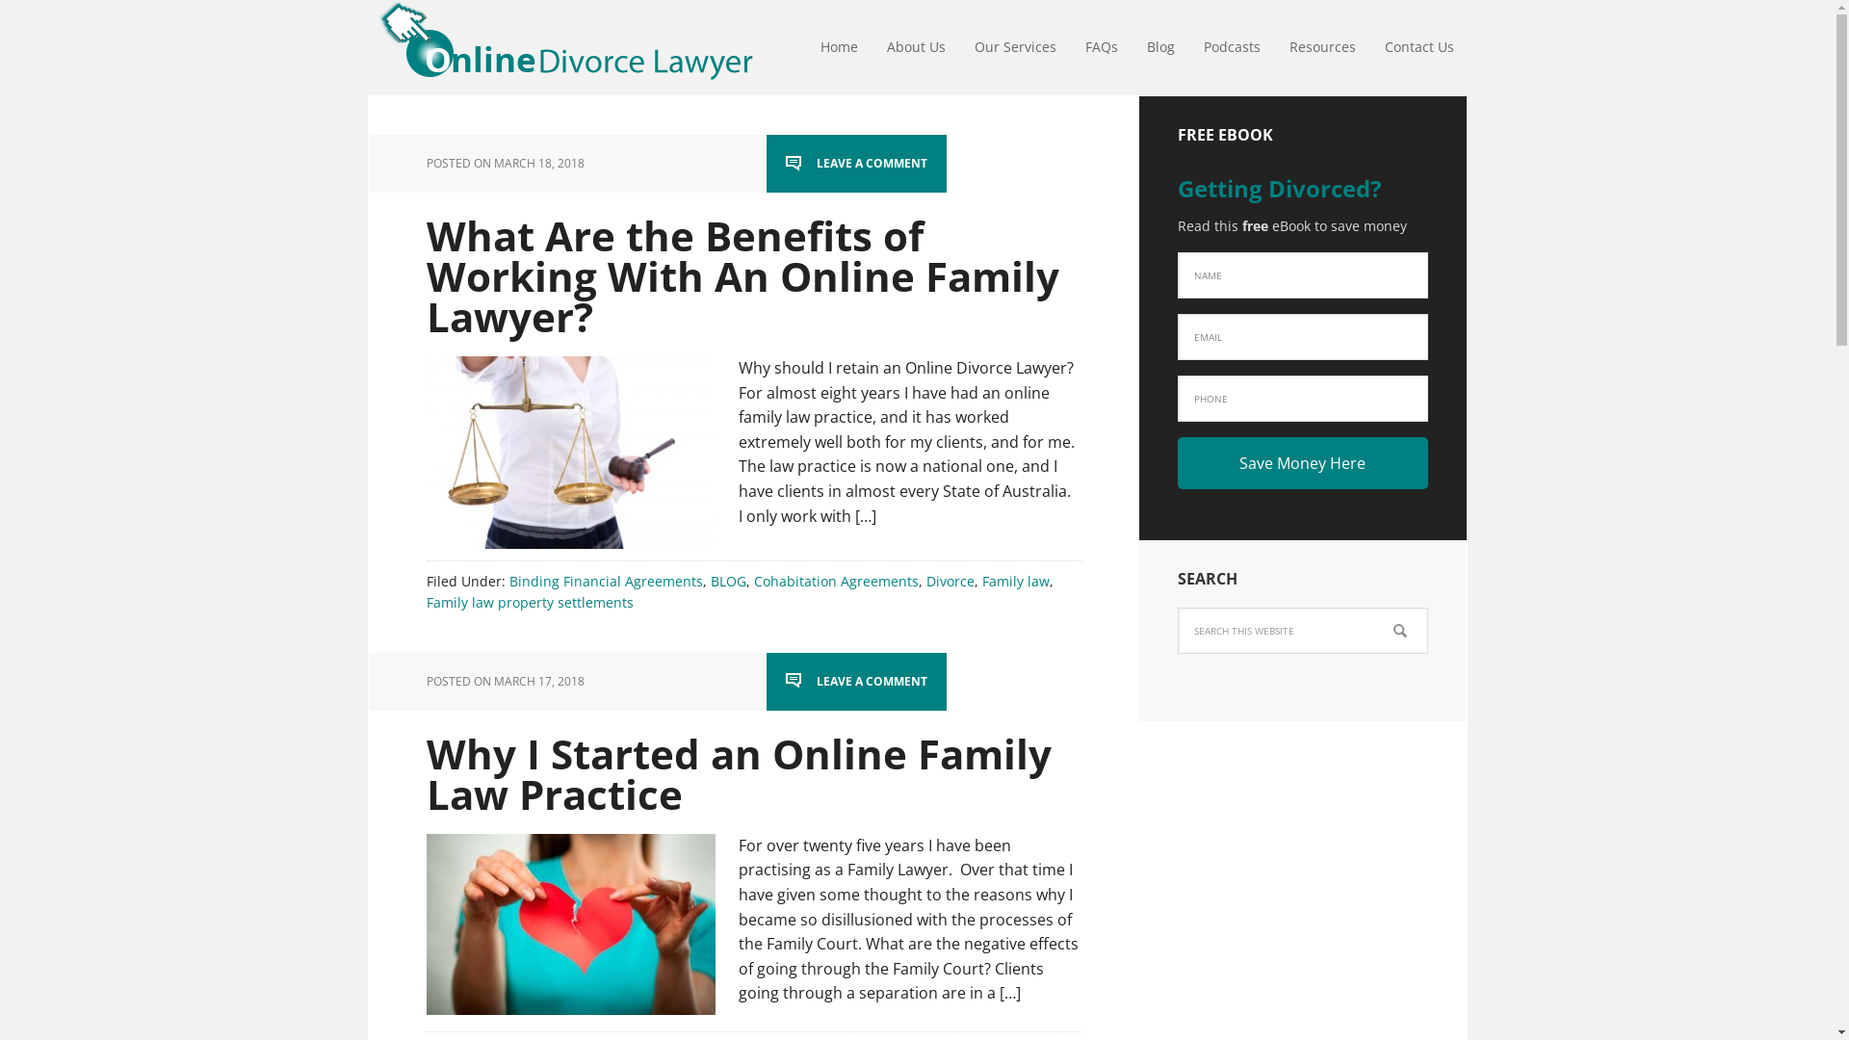  I want to click on LEAVE A COMMENT, so click(857, 682).